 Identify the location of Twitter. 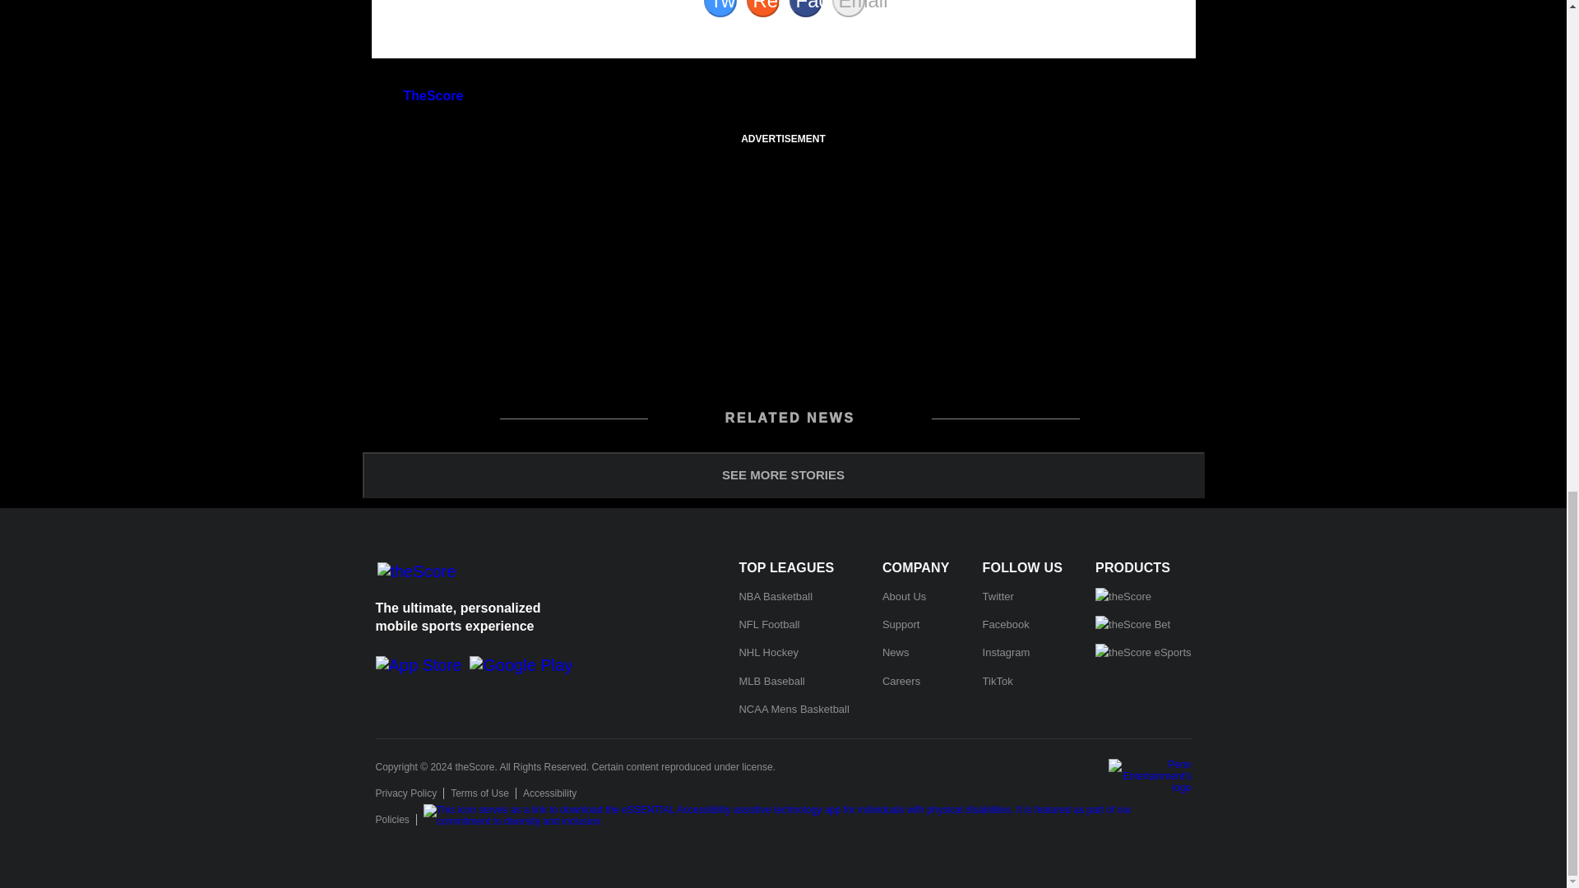
(720, 8).